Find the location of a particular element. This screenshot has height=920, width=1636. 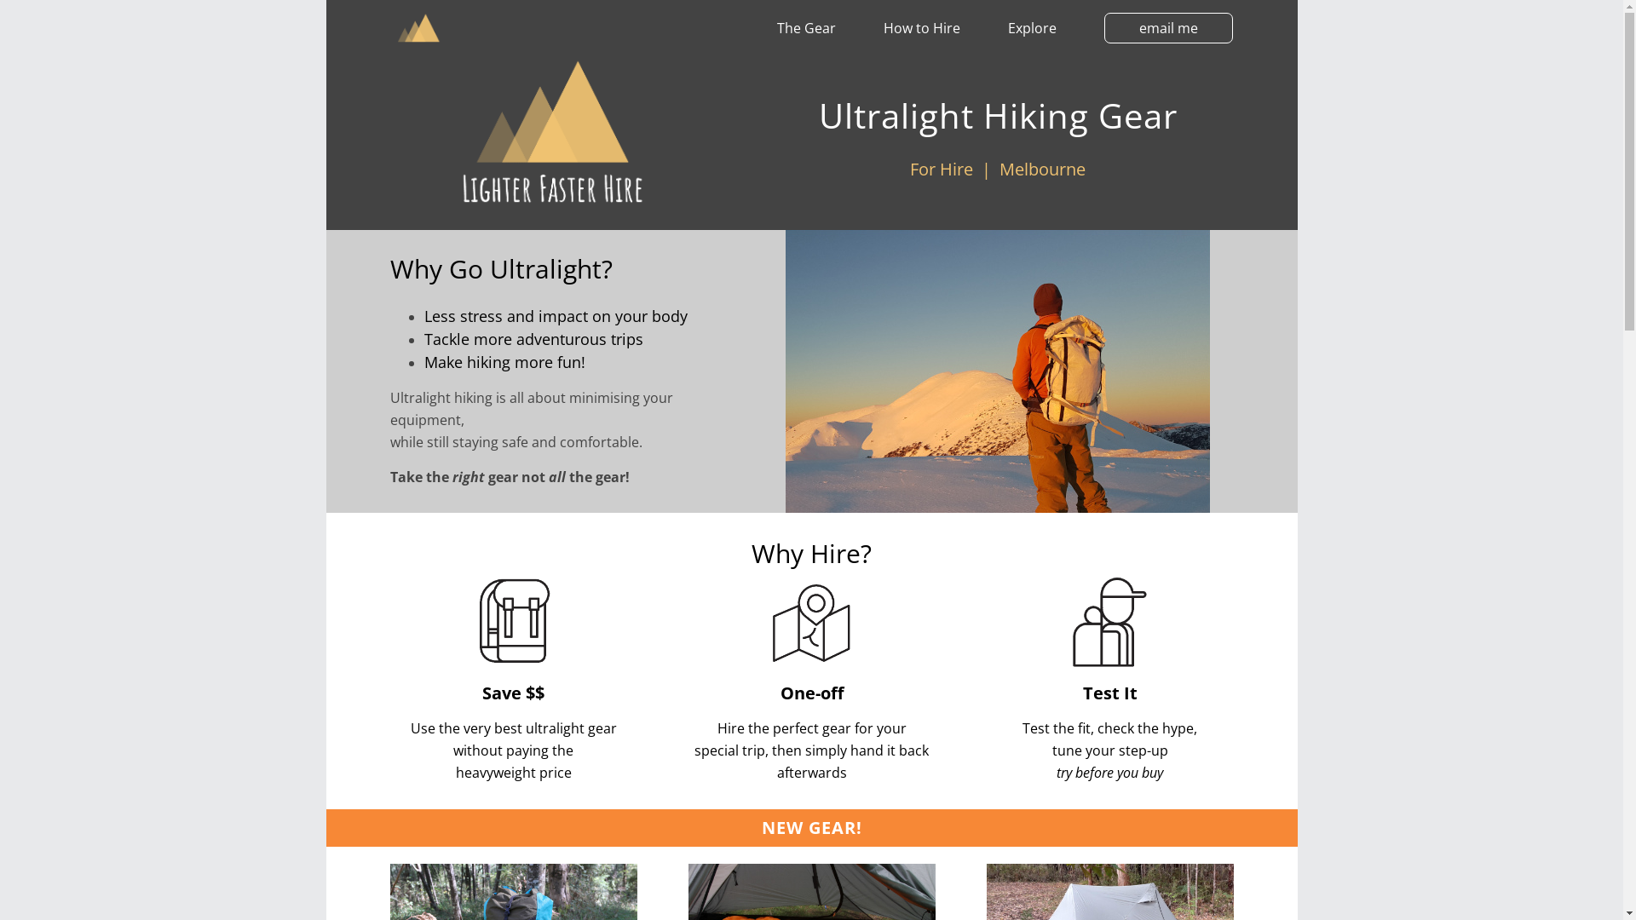

Explore is located at coordinates (1031, 28).